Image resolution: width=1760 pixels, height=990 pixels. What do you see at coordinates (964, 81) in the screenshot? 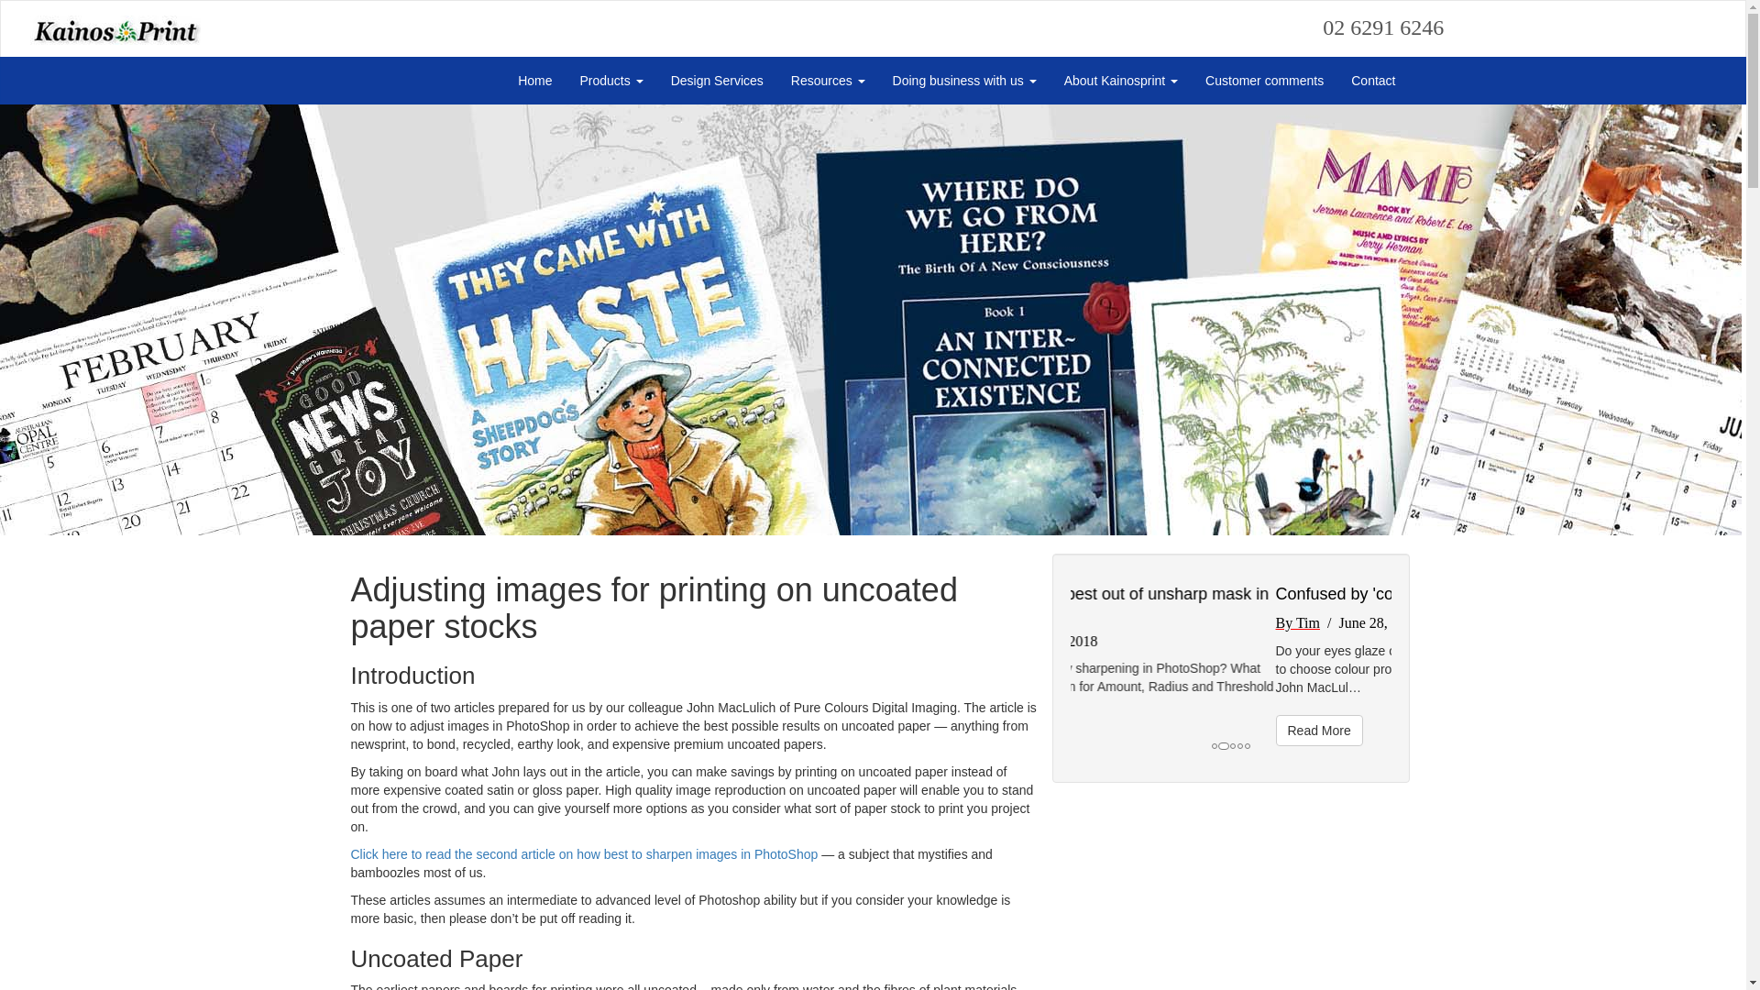
I see `Doing business with us` at bounding box center [964, 81].